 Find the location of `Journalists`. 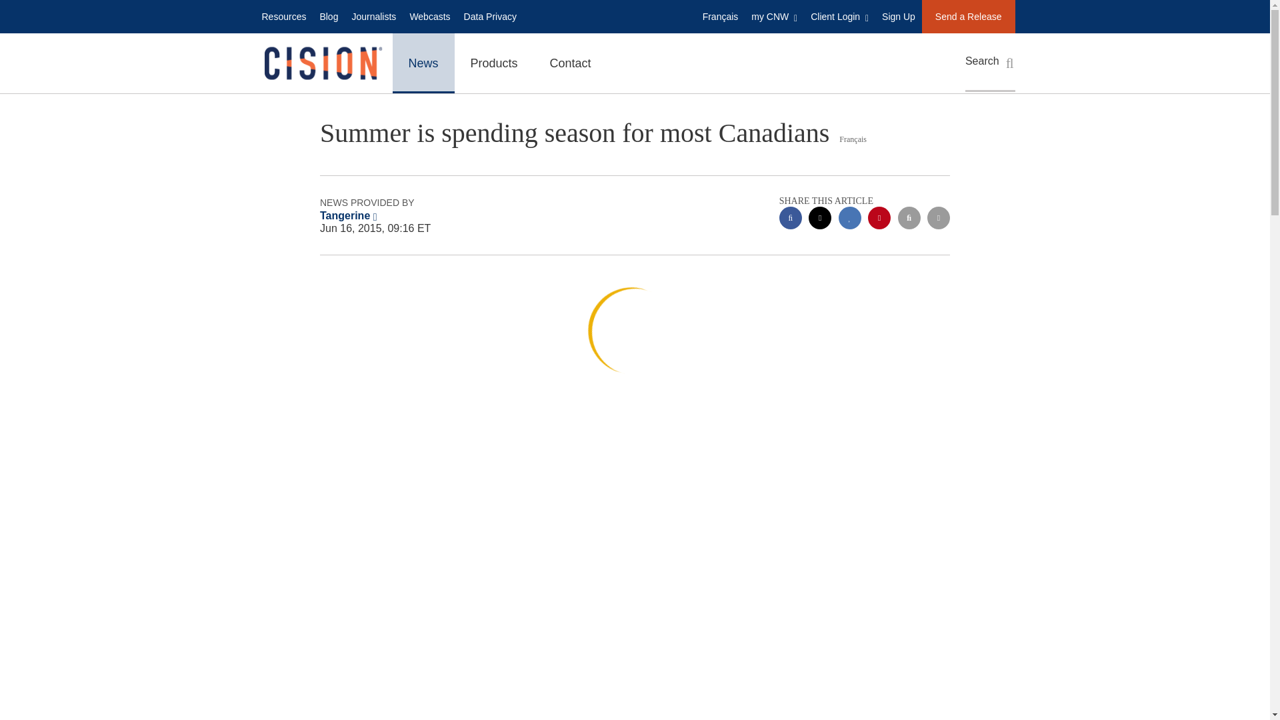

Journalists is located at coordinates (373, 16).